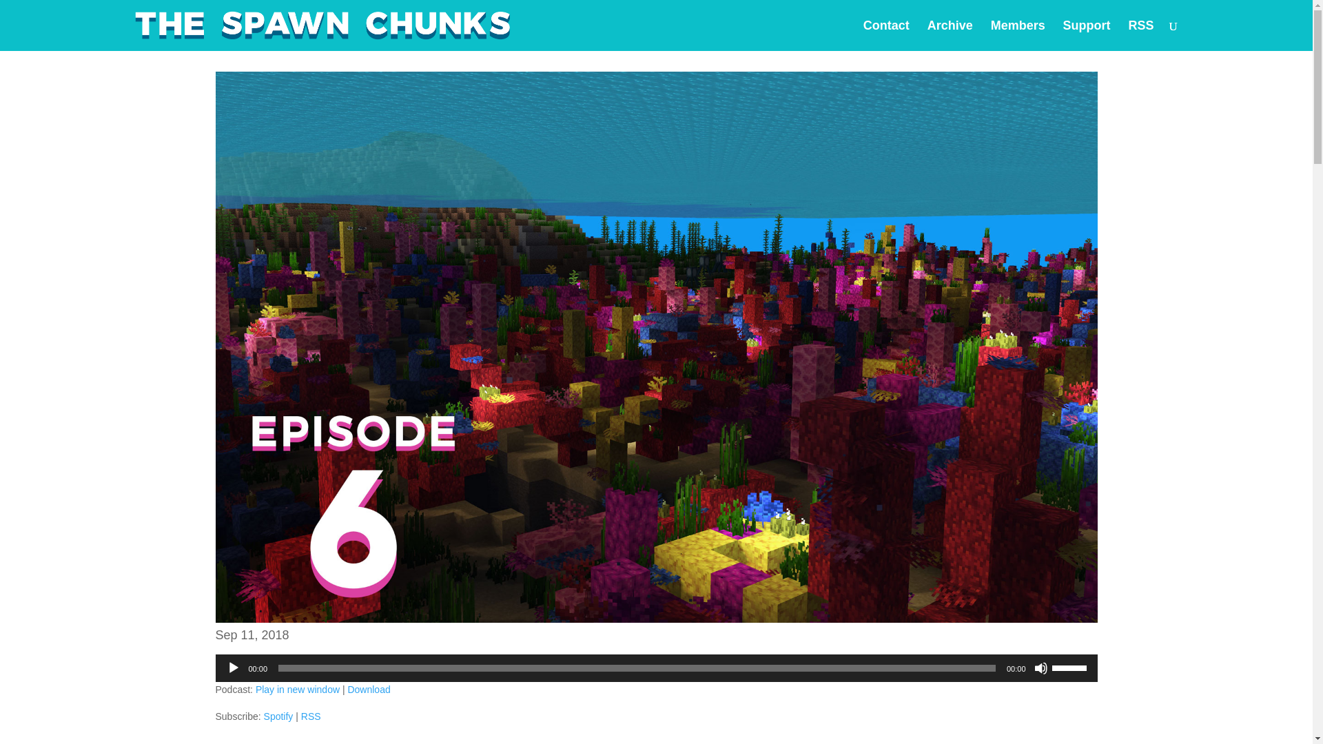  What do you see at coordinates (278, 716) in the screenshot?
I see `Spotify` at bounding box center [278, 716].